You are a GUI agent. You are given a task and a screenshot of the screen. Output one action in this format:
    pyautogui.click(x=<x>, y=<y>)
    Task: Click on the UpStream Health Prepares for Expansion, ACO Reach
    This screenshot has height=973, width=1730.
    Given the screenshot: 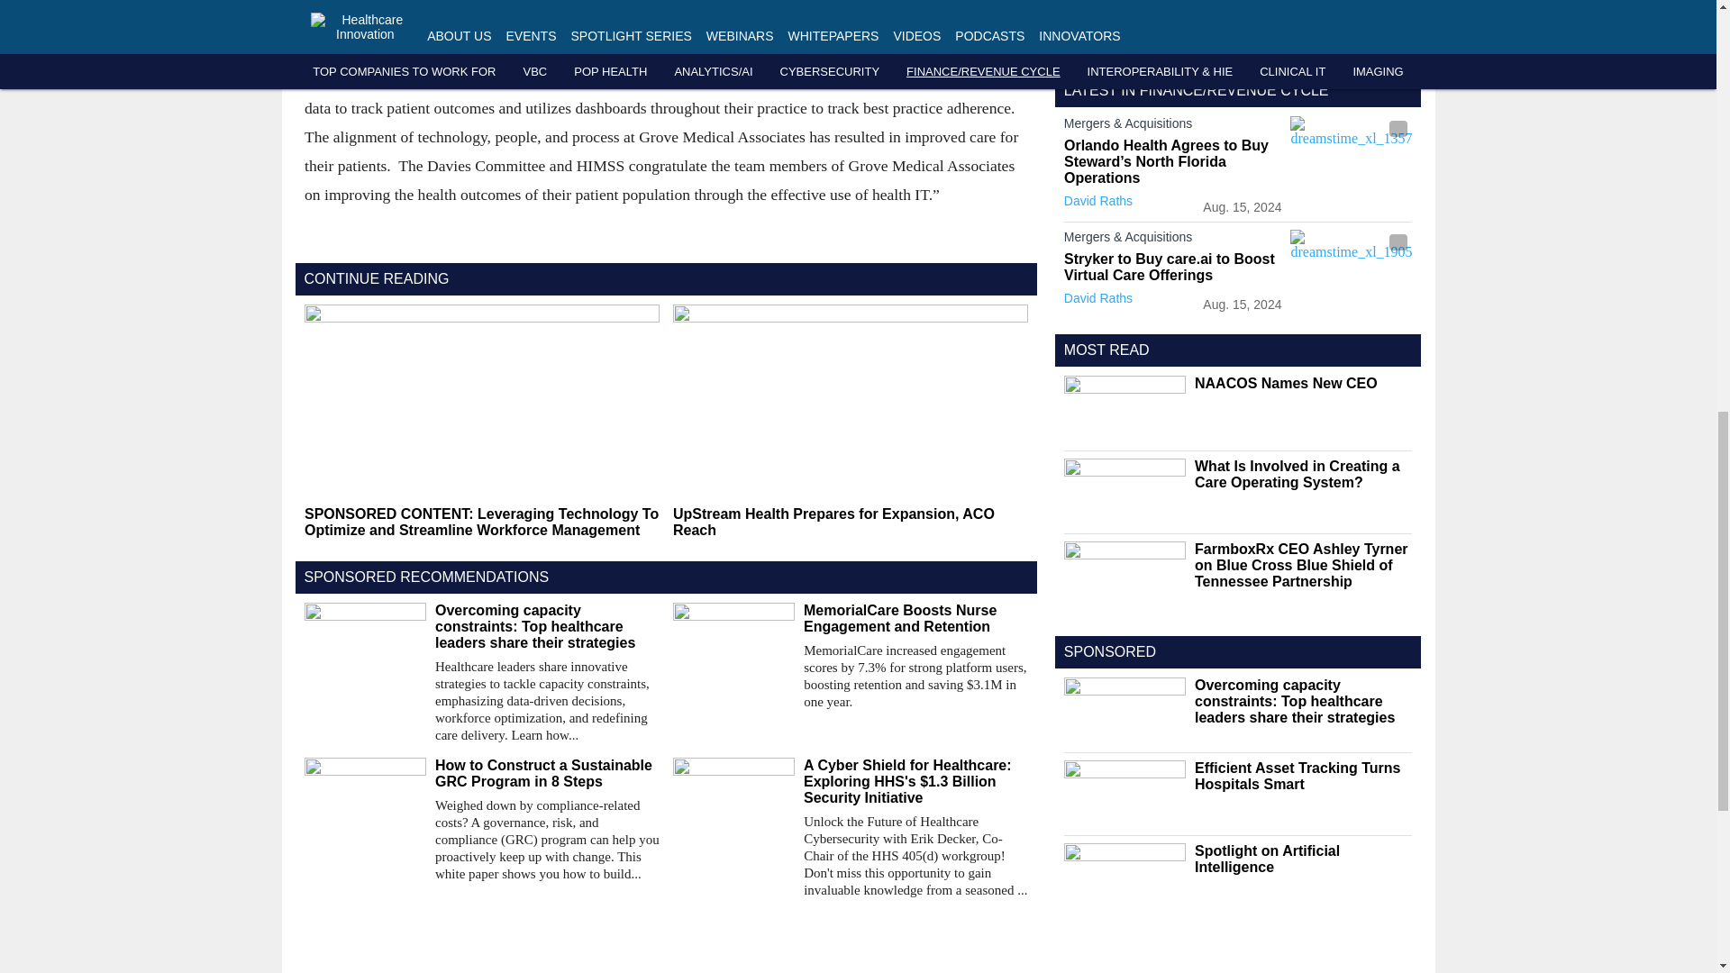 What is the action you would take?
    pyautogui.click(x=850, y=523)
    